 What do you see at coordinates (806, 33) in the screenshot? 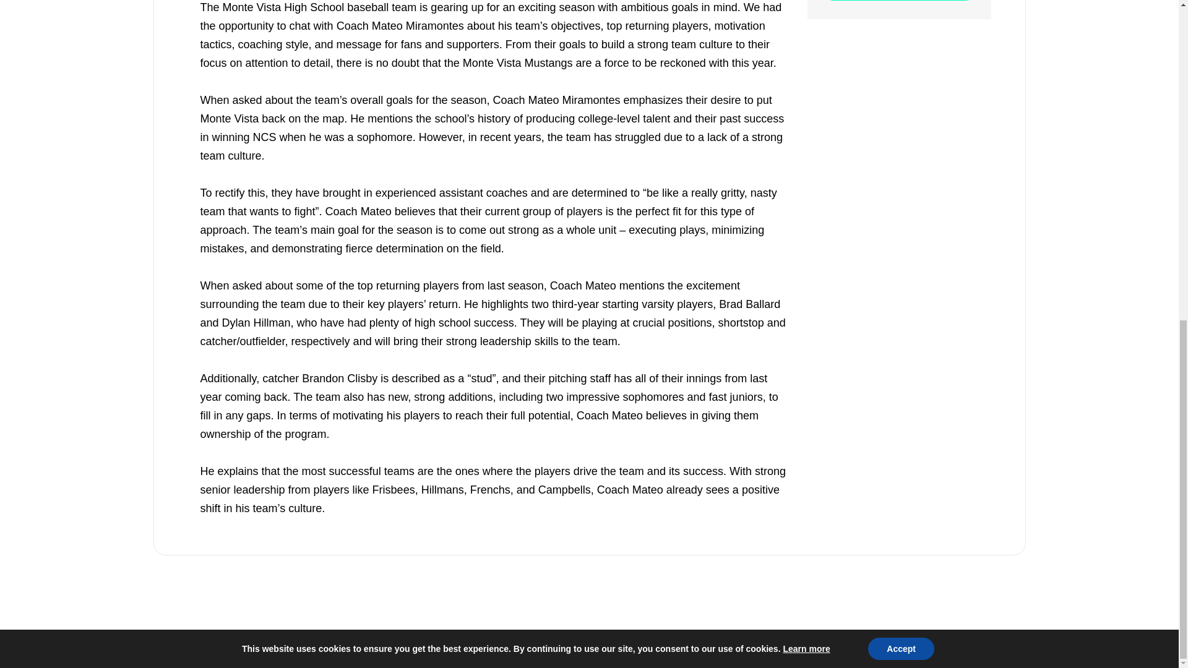
I see `Learn more` at bounding box center [806, 33].